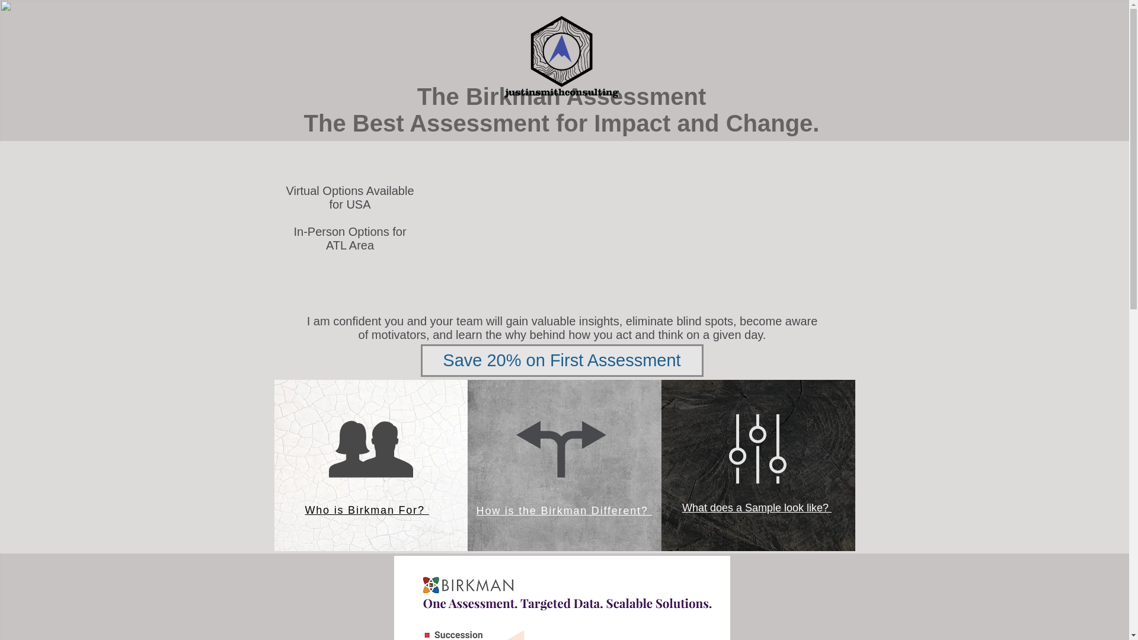  I want to click on How is the Birkman Different? , so click(564, 511).